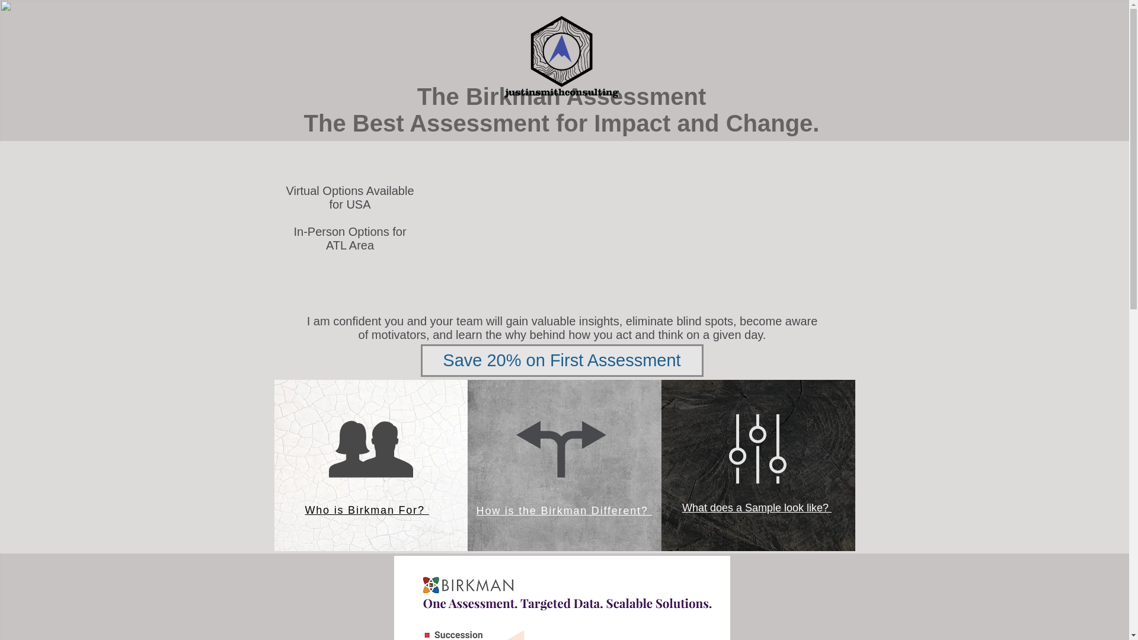  I want to click on How is the Birkman Different? , so click(564, 511).